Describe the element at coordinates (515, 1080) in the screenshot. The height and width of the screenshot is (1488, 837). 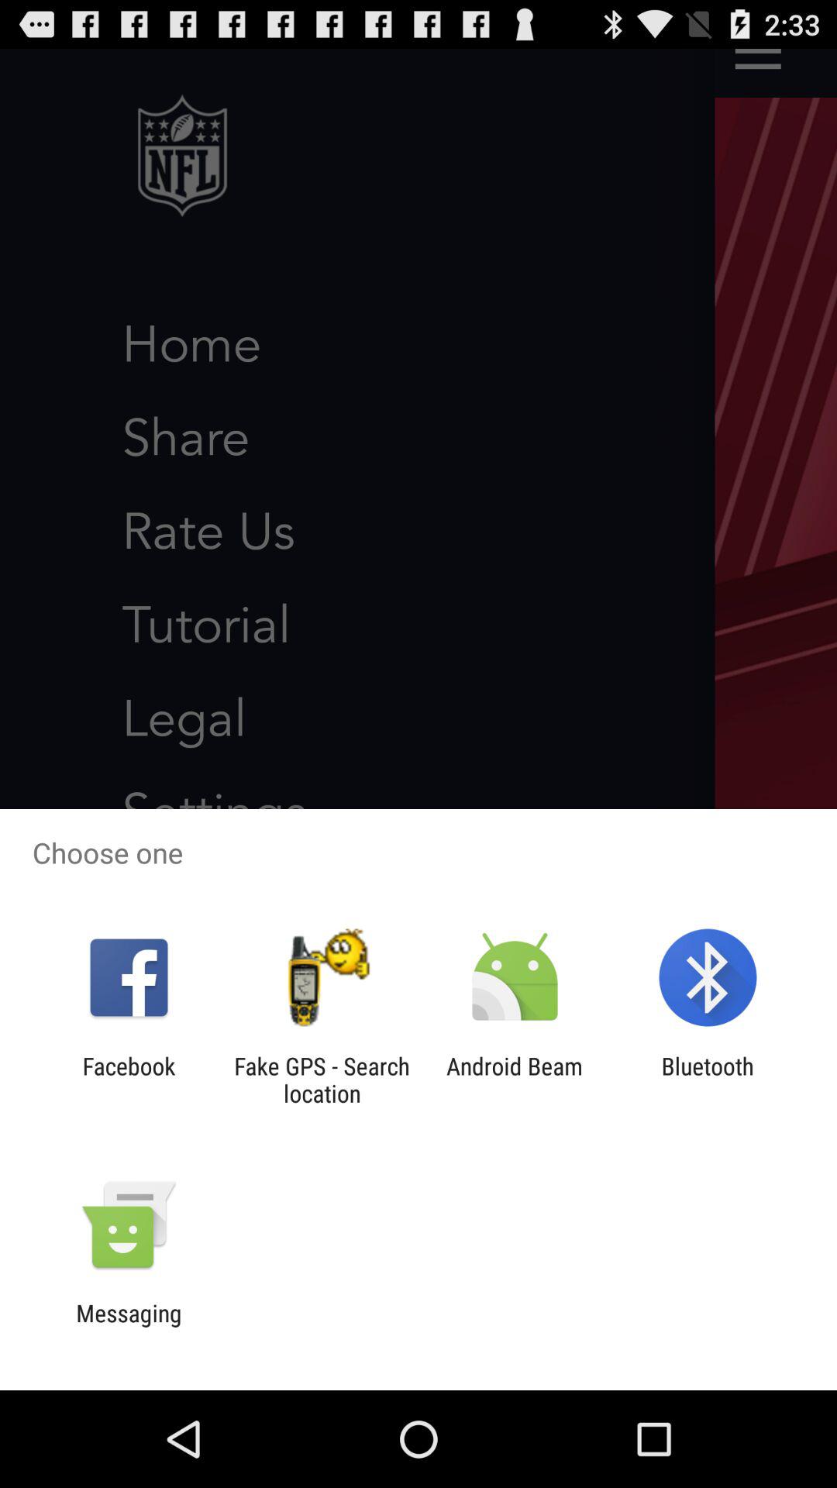
I see `launch item next to the fake gps search app` at that location.